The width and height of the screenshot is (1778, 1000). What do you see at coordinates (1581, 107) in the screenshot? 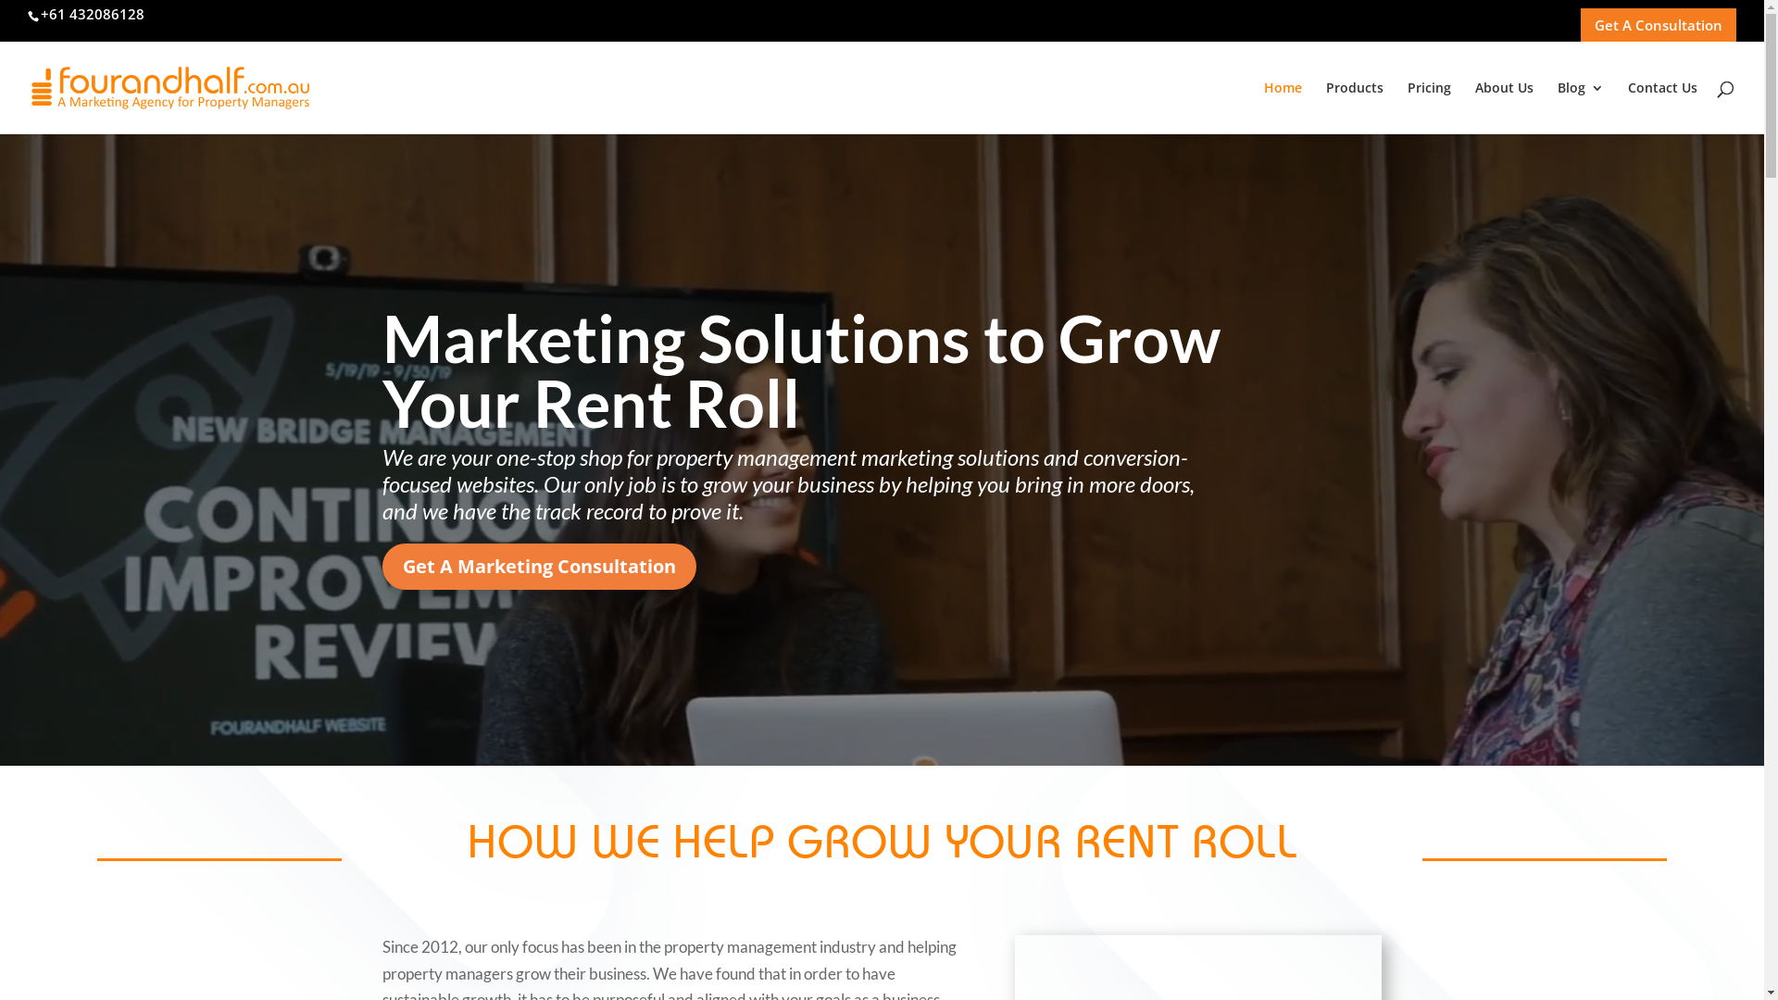
I see `Blog` at bounding box center [1581, 107].